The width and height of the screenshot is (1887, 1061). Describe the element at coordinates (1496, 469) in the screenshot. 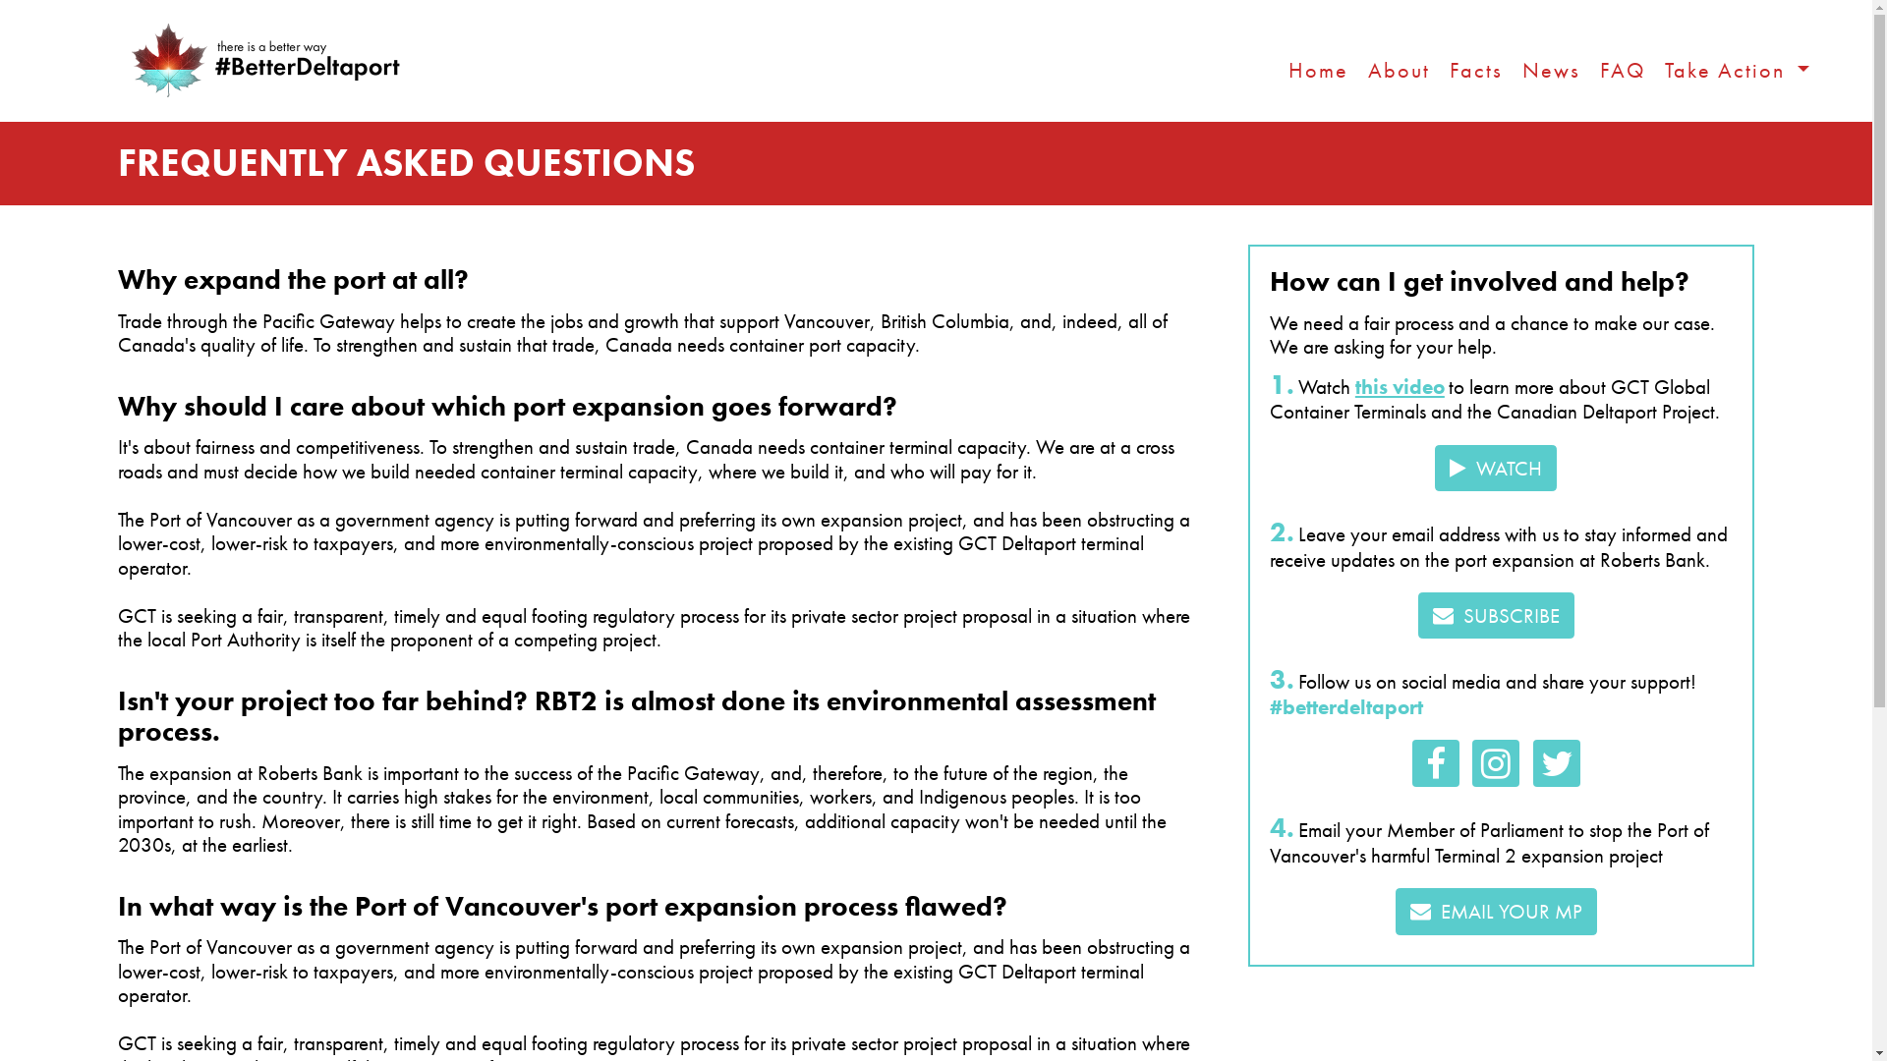

I see `WATCH` at that location.